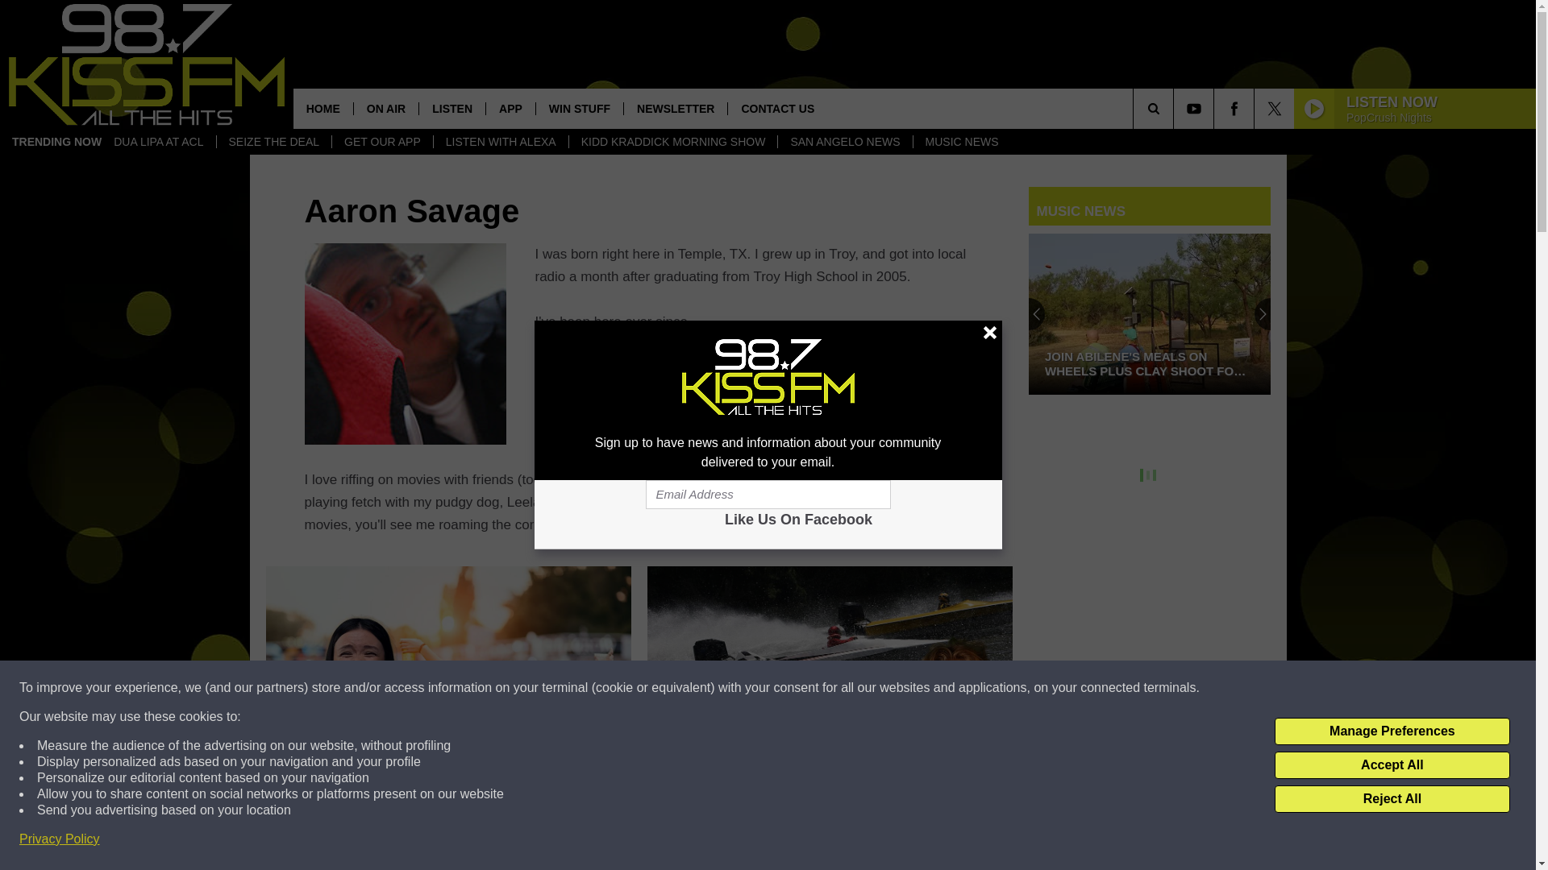 This screenshot has height=870, width=1548. Describe the element at coordinates (843, 142) in the screenshot. I see `SAN ANGELO NEWS` at that location.